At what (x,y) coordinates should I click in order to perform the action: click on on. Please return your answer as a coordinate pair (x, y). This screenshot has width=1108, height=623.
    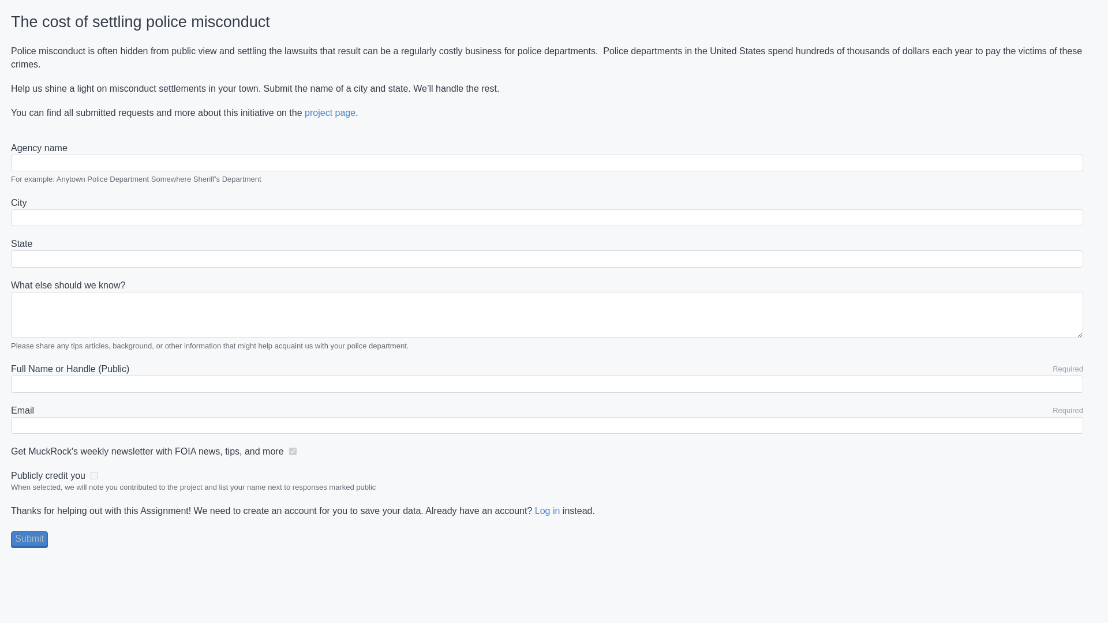
    Looking at the image, I should click on (293, 451).